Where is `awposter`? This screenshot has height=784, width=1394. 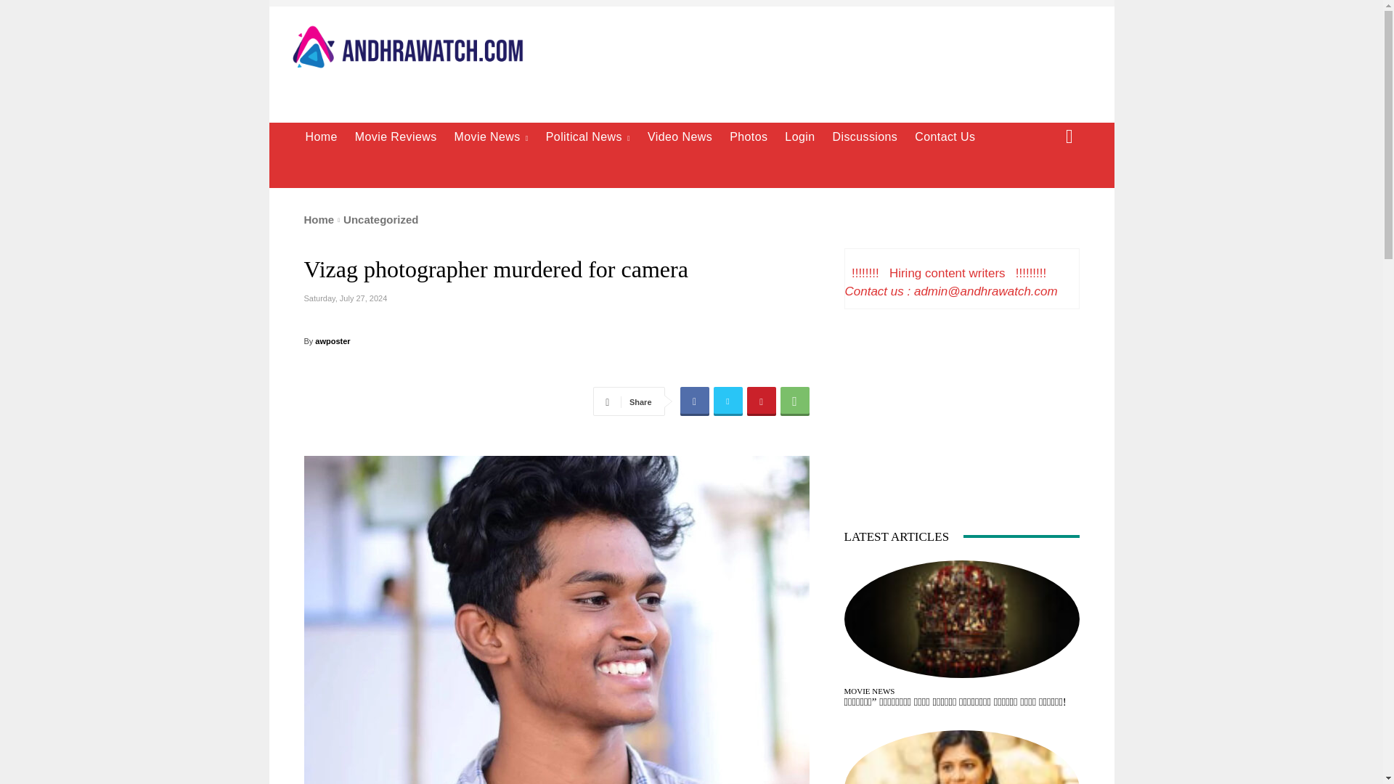 awposter is located at coordinates (332, 340).